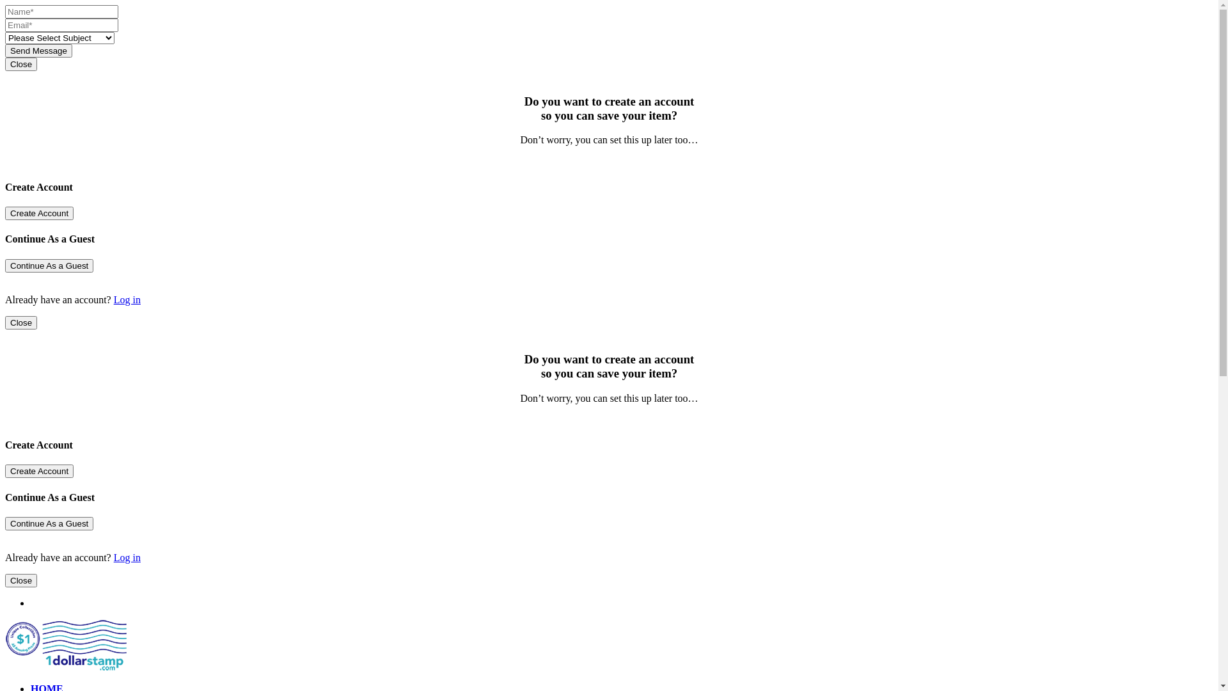  I want to click on Send Message, so click(38, 51).